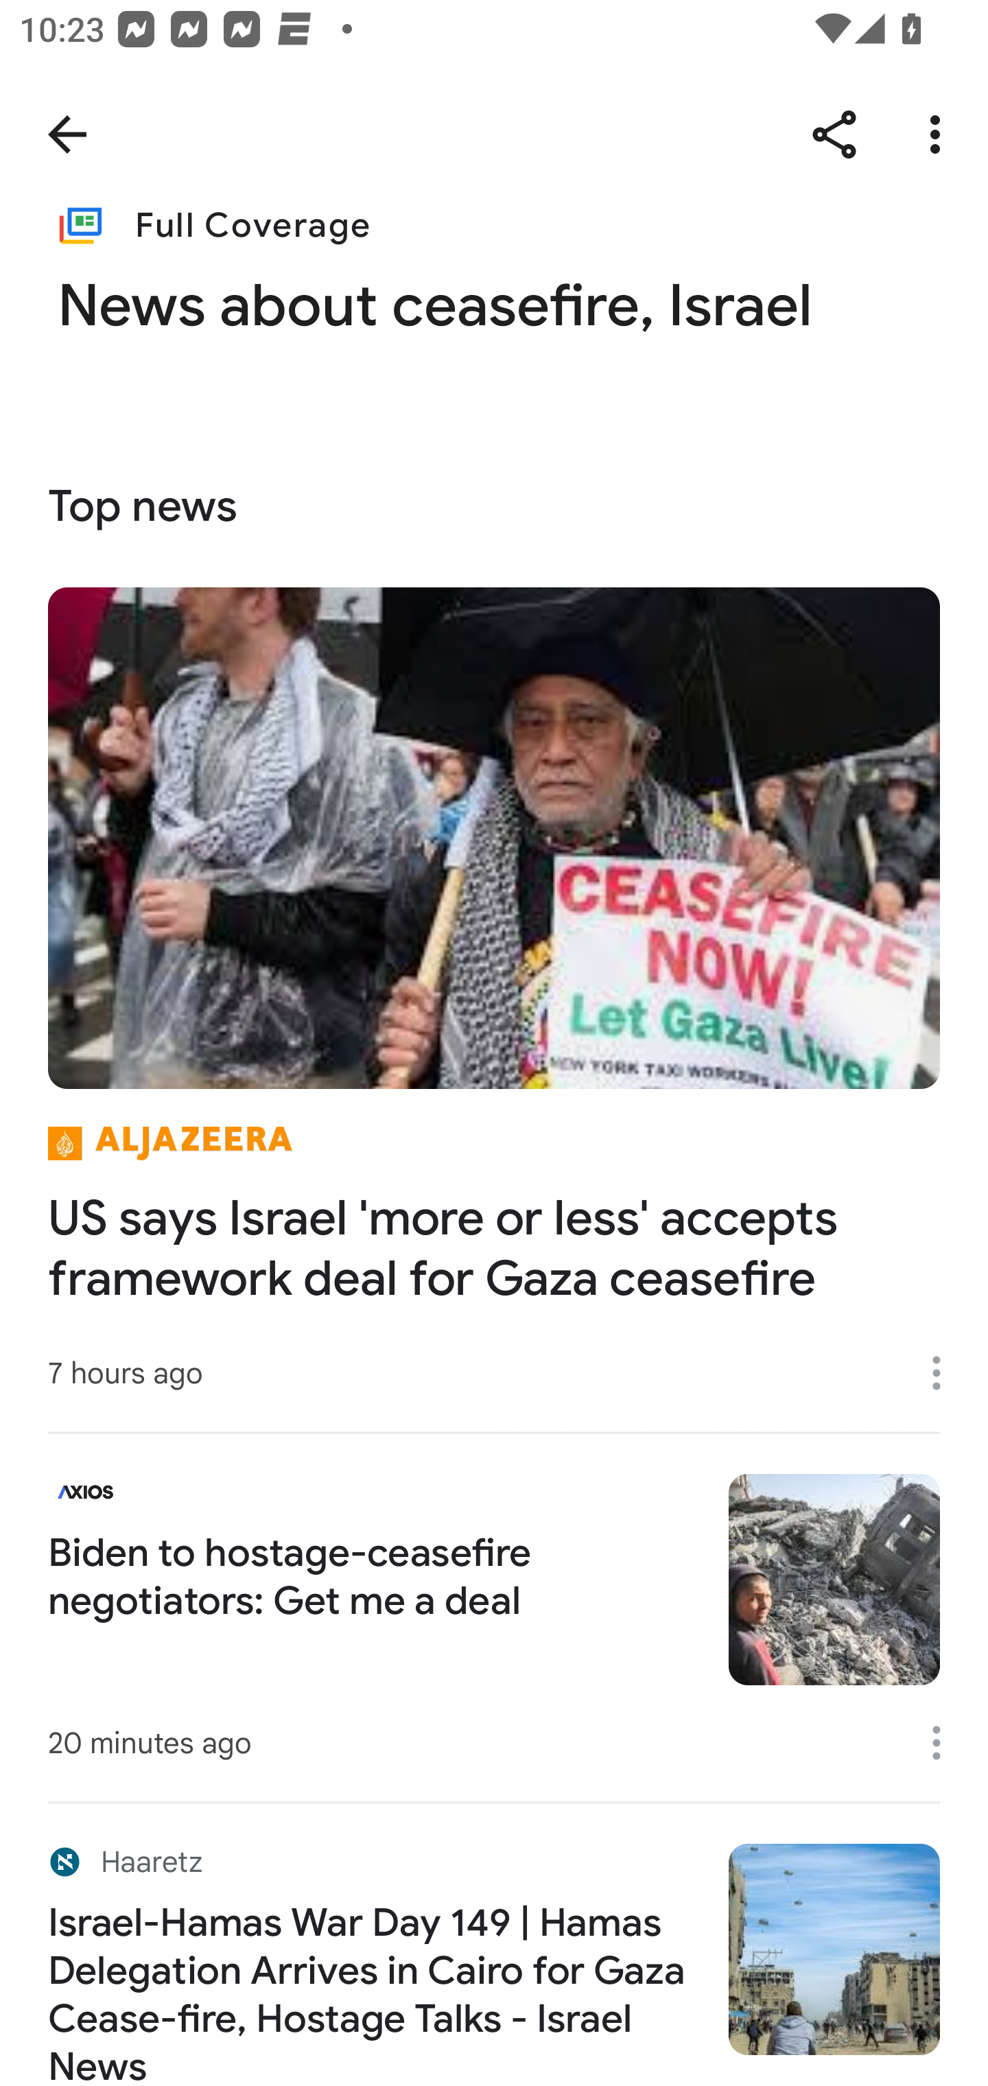 This screenshot has width=988, height=2086. I want to click on Share, so click(834, 134).